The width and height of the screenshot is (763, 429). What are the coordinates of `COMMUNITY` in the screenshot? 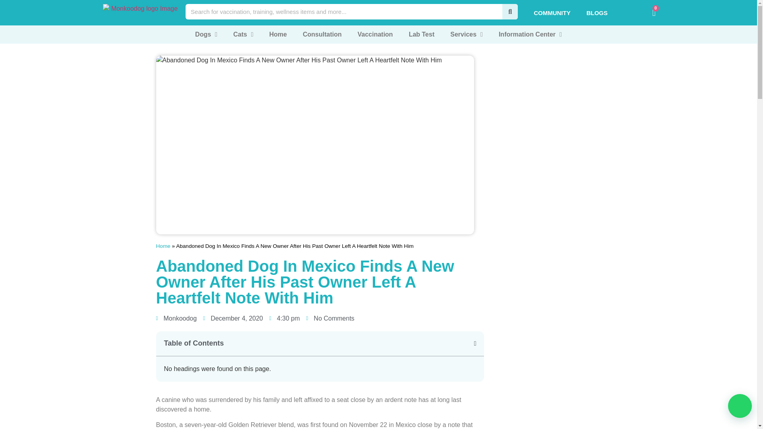 It's located at (552, 13).